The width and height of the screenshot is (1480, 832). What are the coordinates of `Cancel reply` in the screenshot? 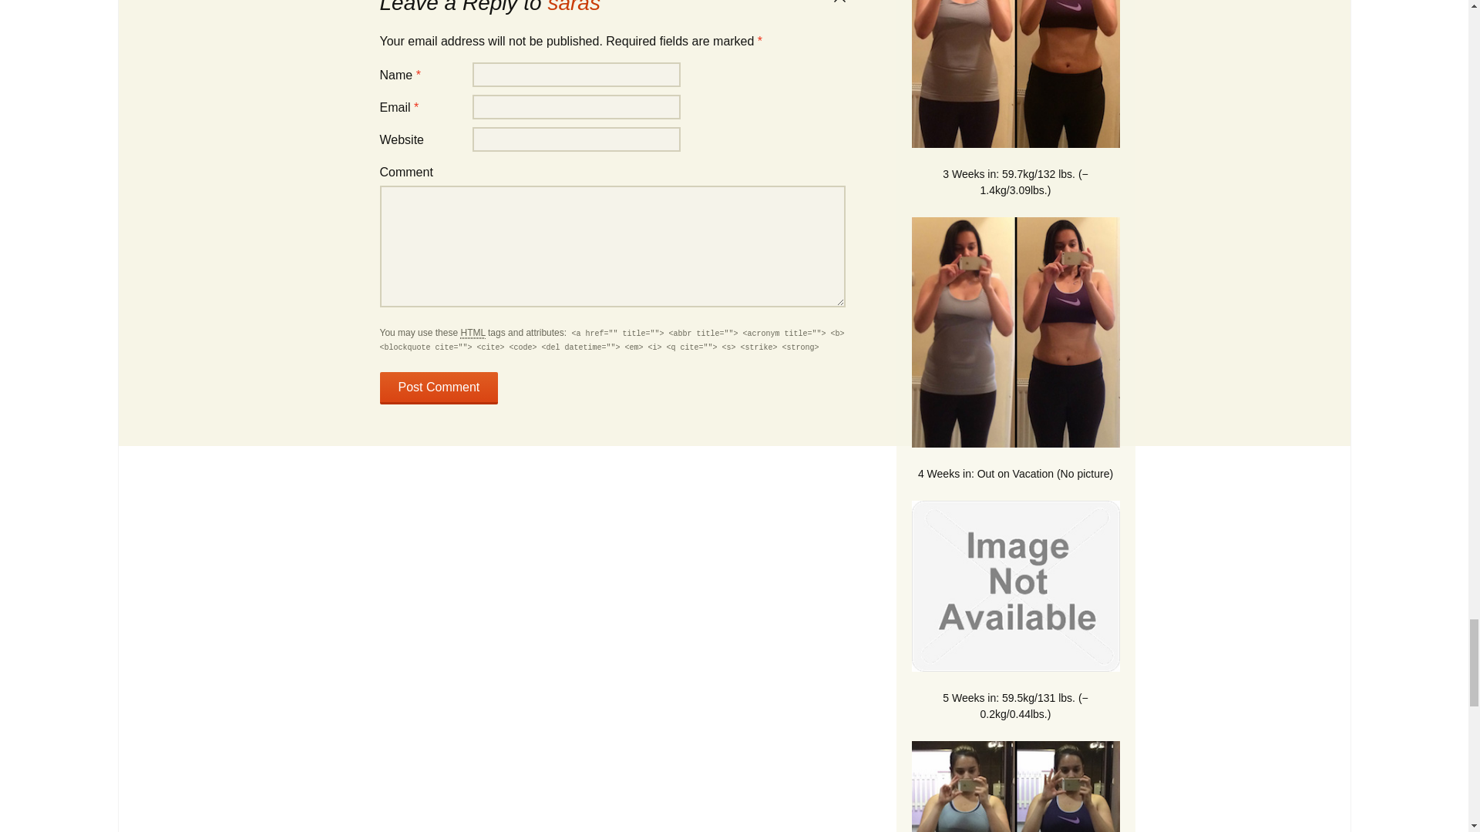 It's located at (839, 2).